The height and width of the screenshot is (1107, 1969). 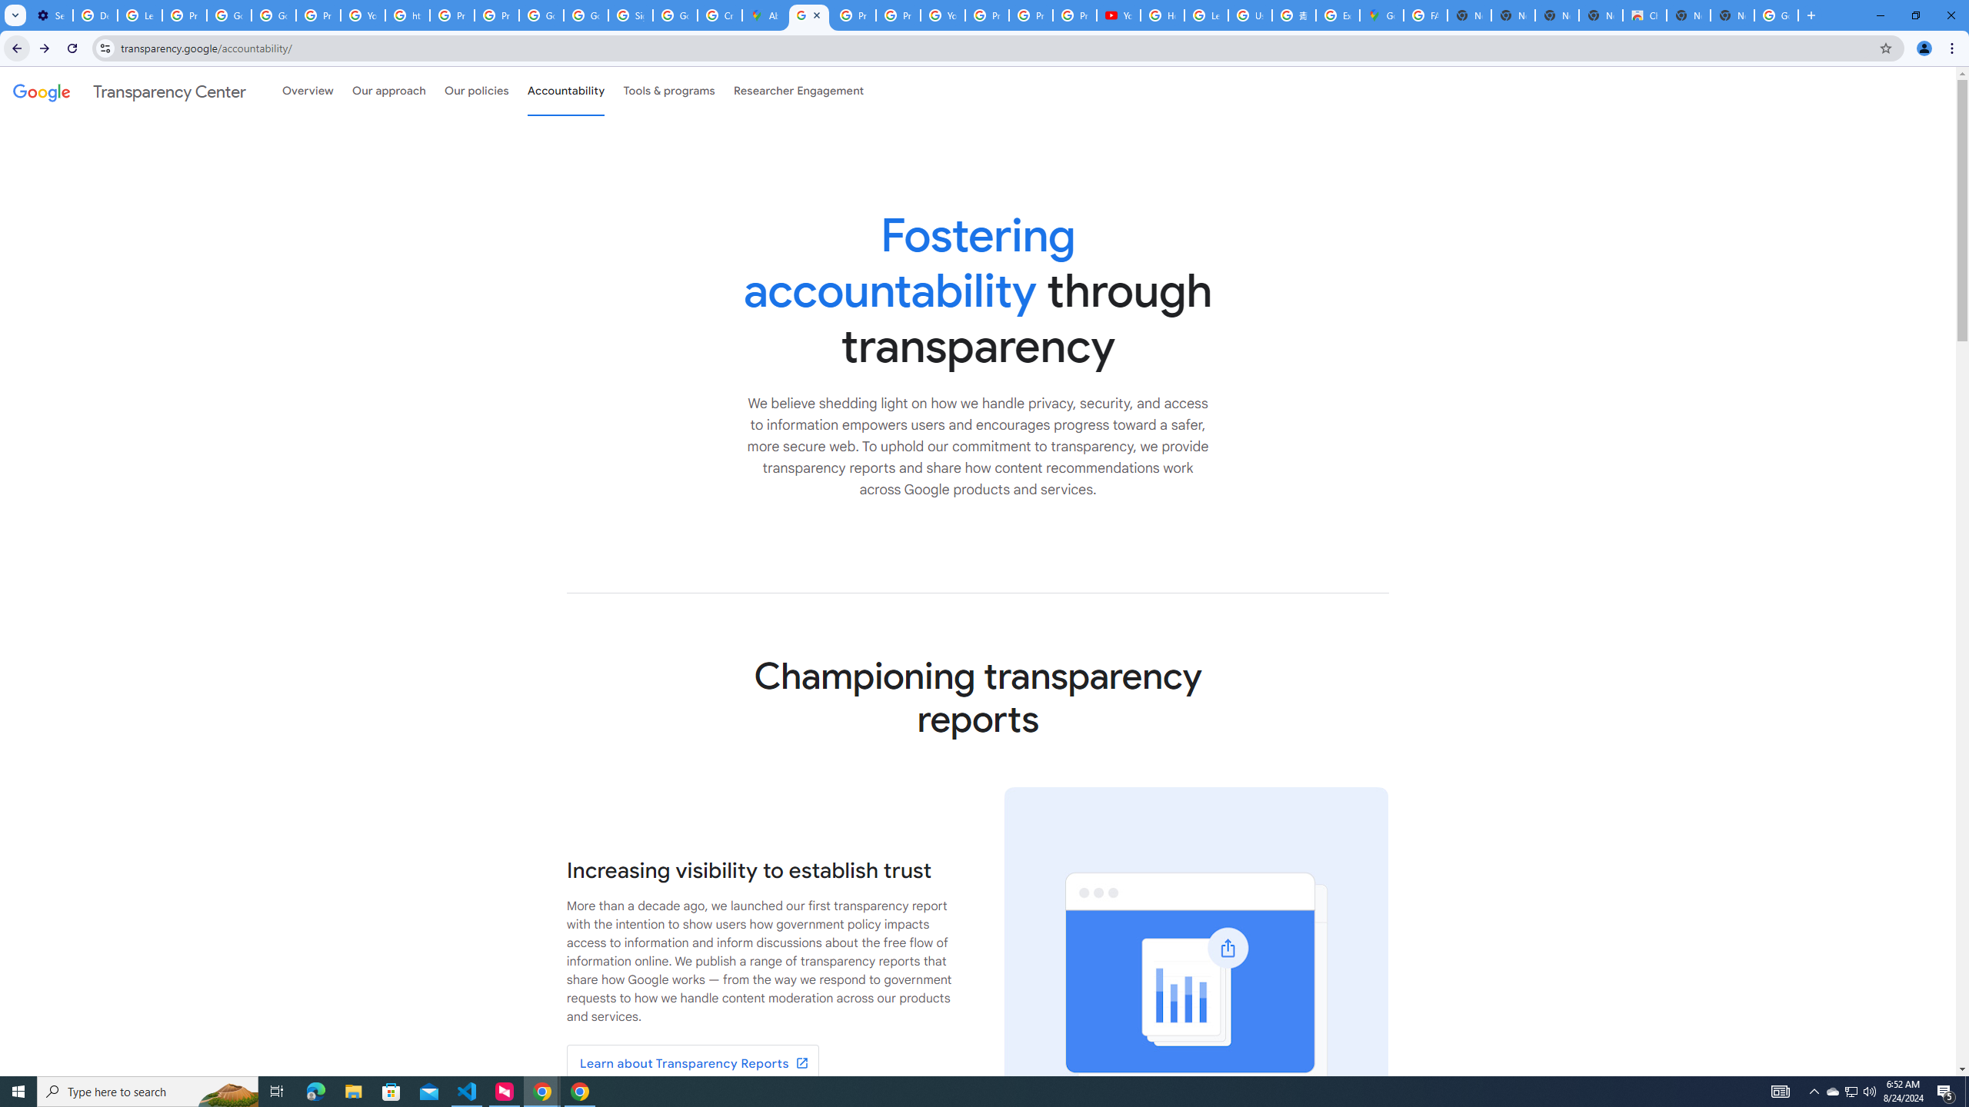 I want to click on YouTube, so click(x=943, y=15).